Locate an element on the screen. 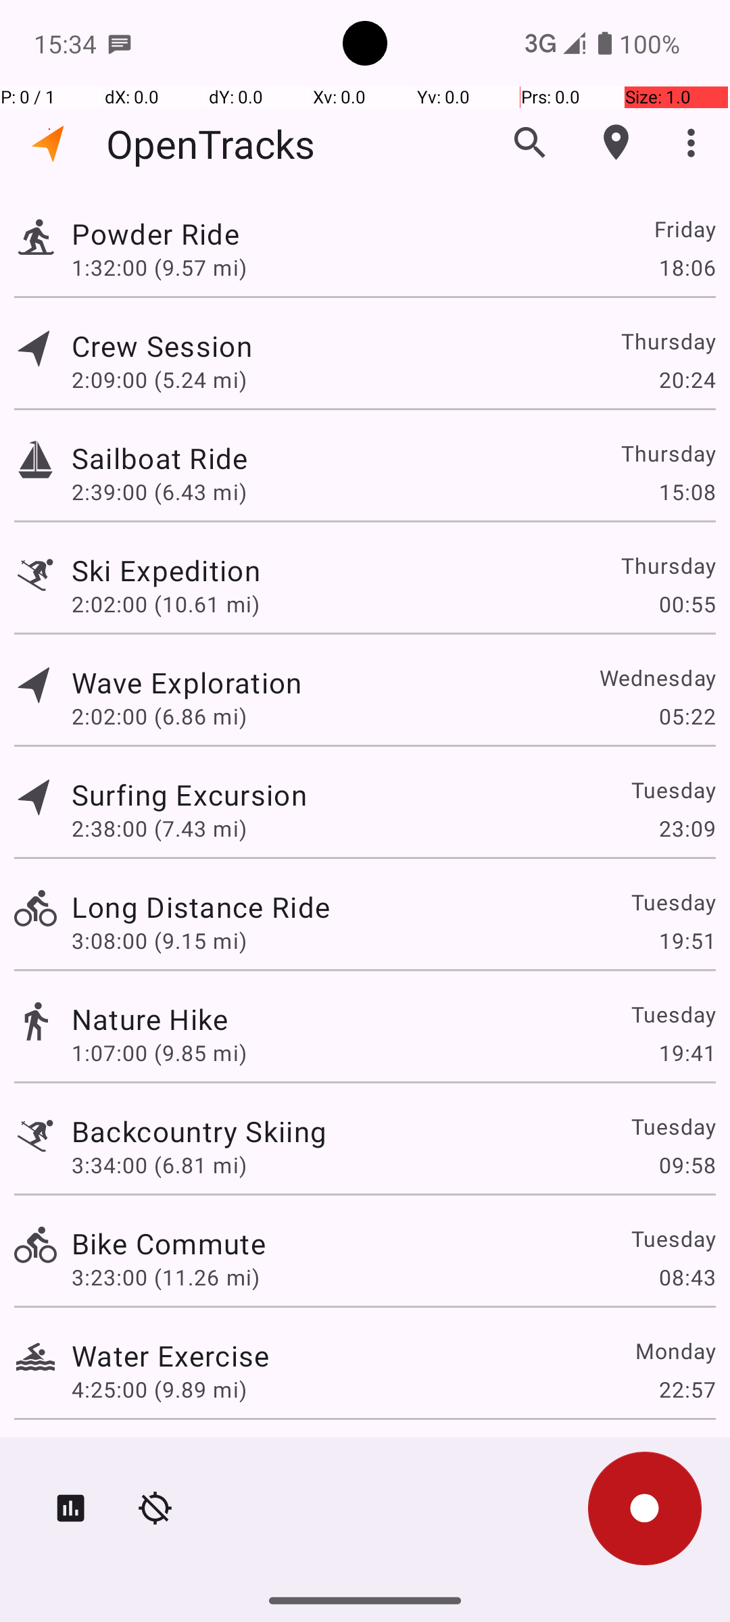  18:06 is located at coordinates (687, 267).